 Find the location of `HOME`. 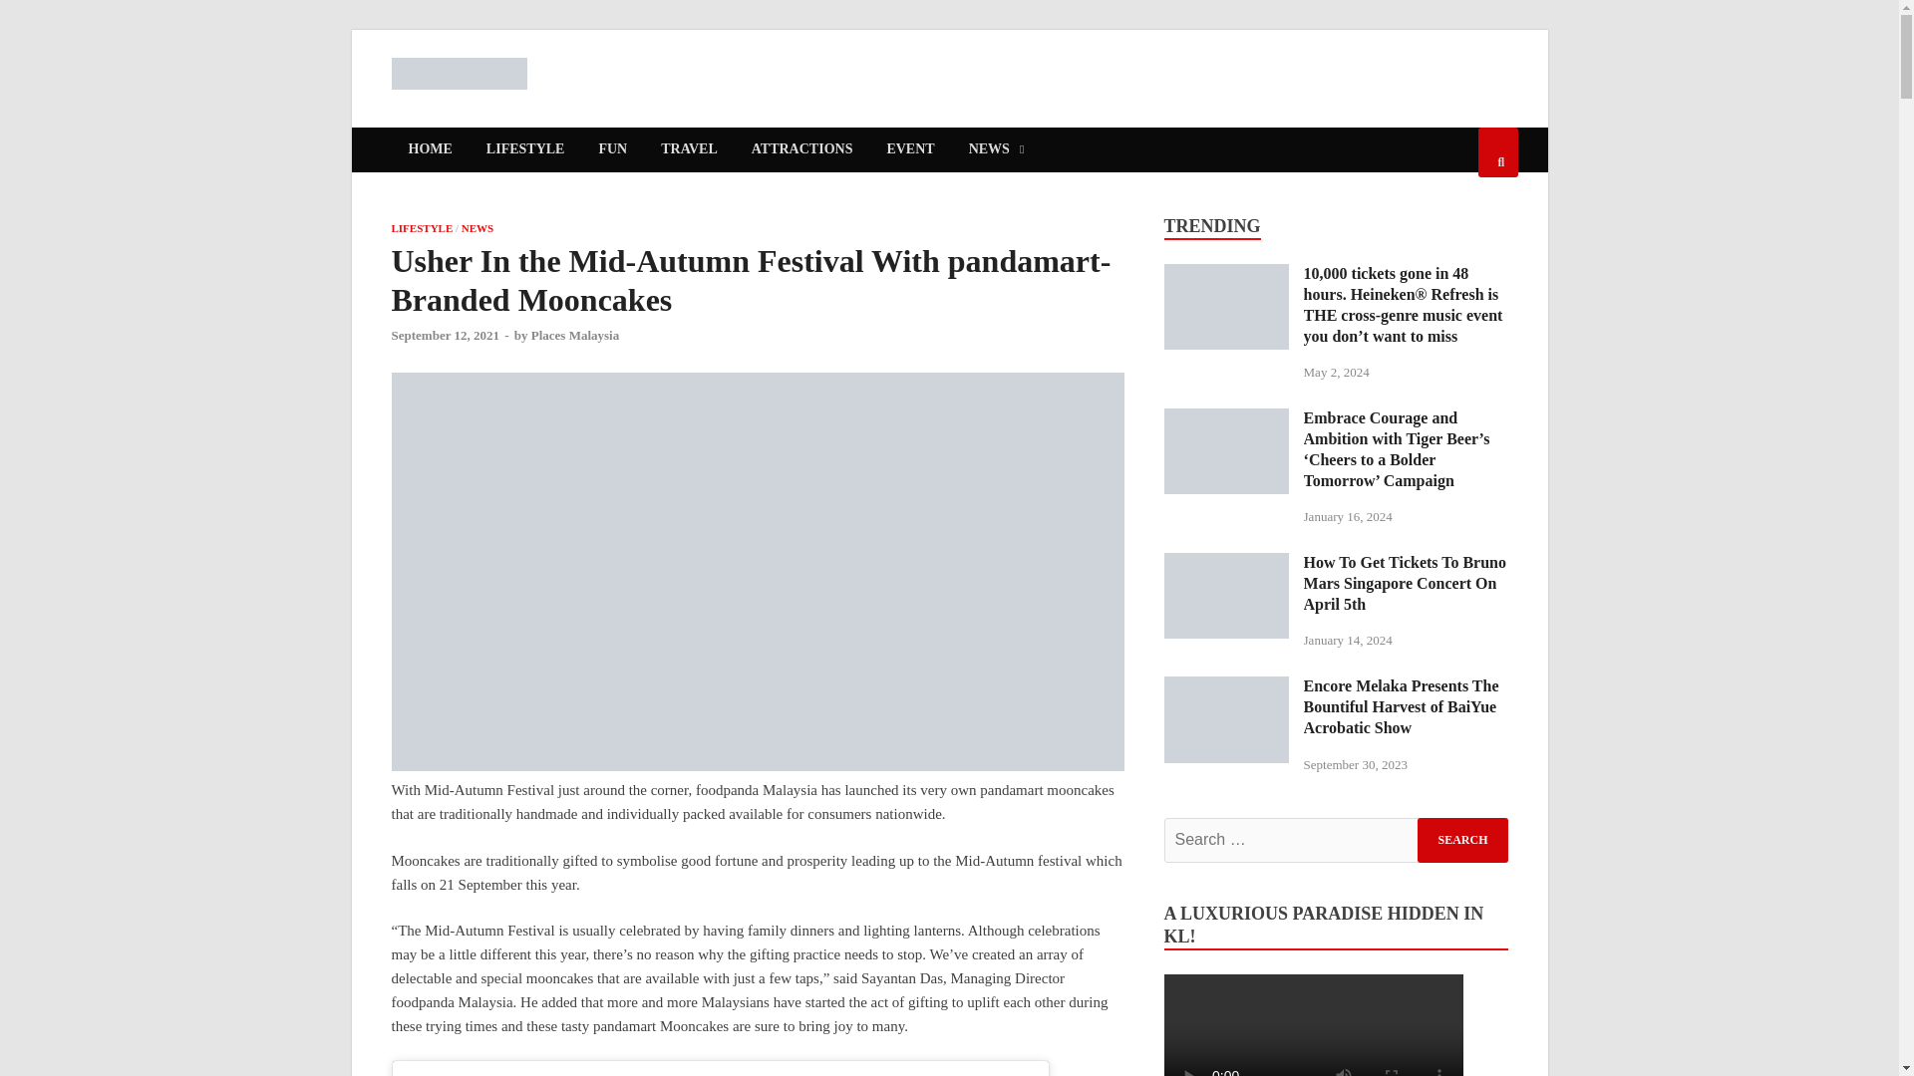

HOME is located at coordinates (429, 149).